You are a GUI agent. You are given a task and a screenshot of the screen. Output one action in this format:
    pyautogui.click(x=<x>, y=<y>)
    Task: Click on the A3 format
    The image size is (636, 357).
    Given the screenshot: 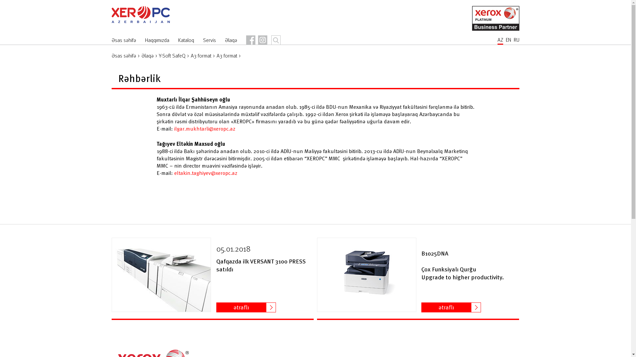 What is the action you would take?
    pyautogui.click(x=227, y=56)
    